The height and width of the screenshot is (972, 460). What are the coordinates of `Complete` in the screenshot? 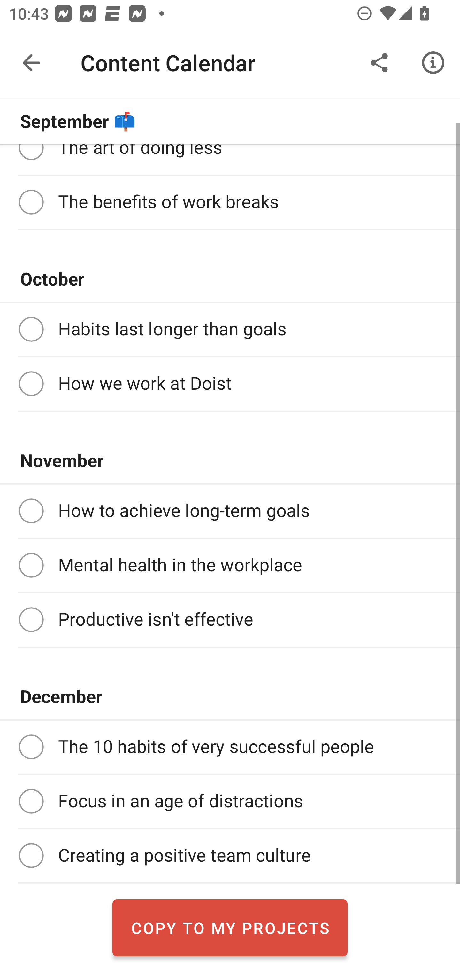 It's located at (31, 202).